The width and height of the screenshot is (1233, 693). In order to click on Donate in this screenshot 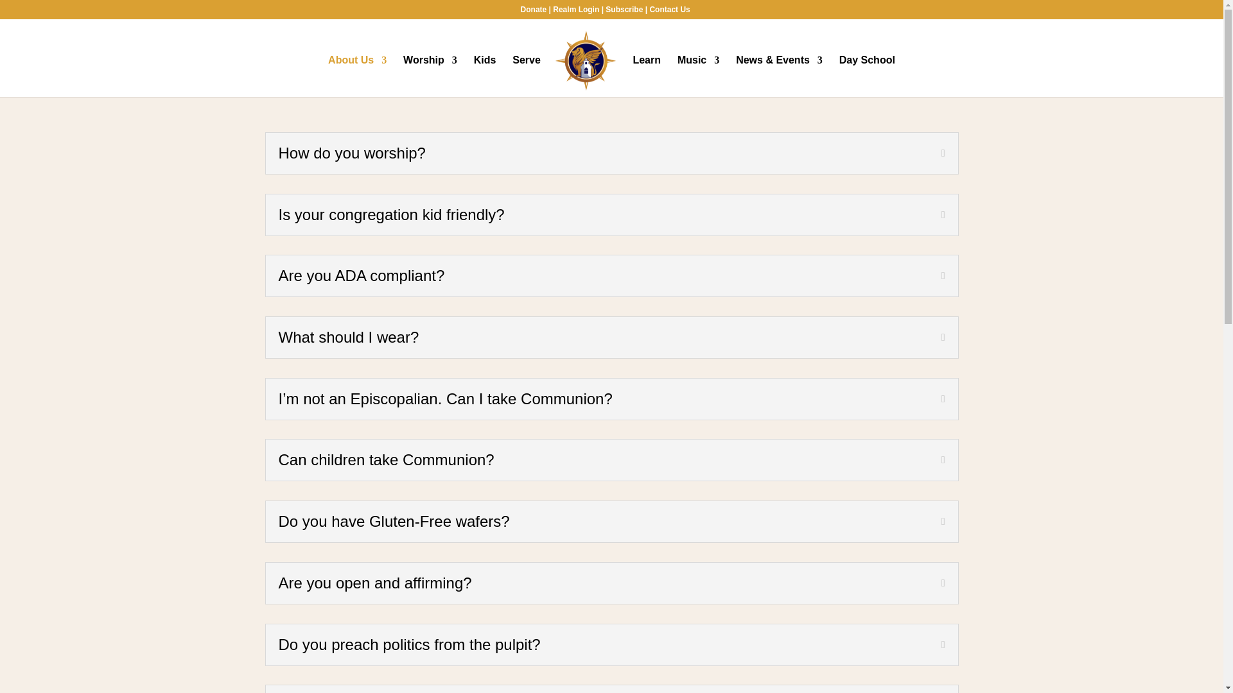, I will do `click(534, 9)`.